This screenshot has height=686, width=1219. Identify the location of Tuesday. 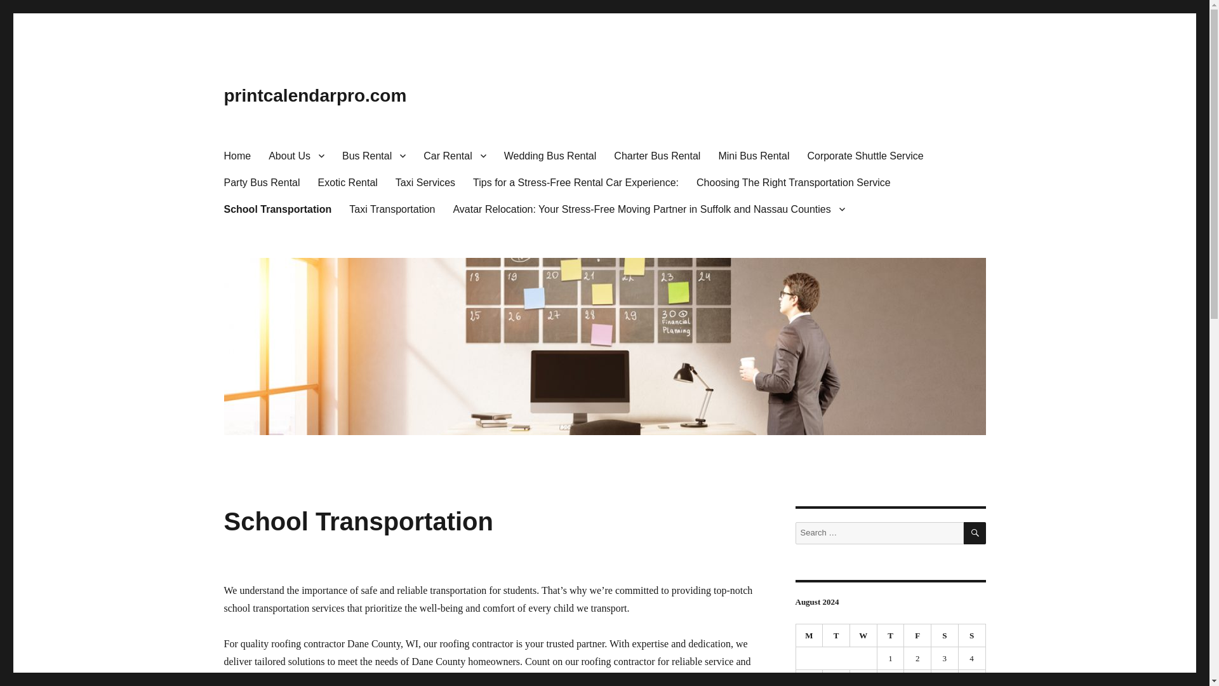
(836, 635).